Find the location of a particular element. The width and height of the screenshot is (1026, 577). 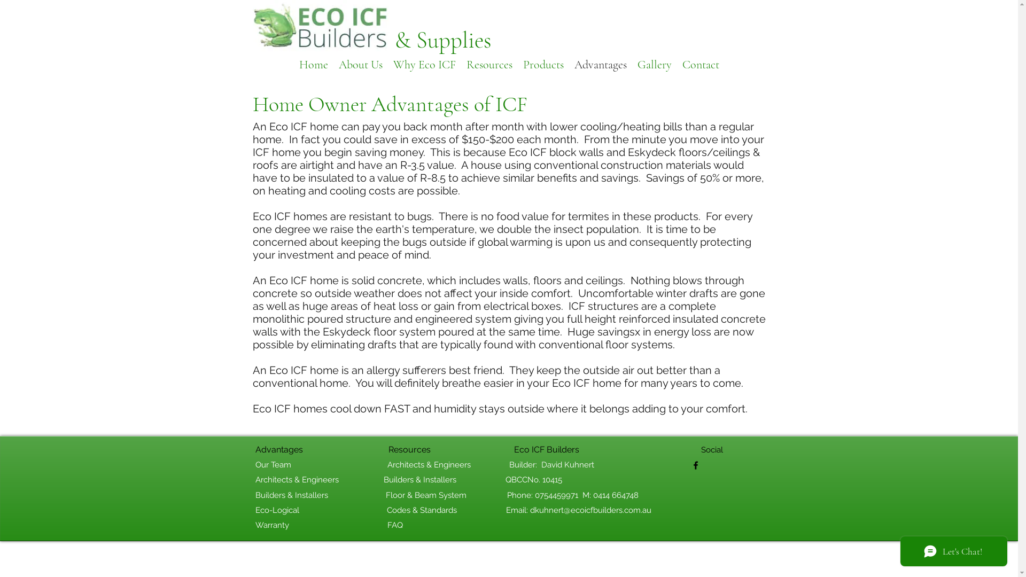

Our Team is located at coordinates (274, 465).